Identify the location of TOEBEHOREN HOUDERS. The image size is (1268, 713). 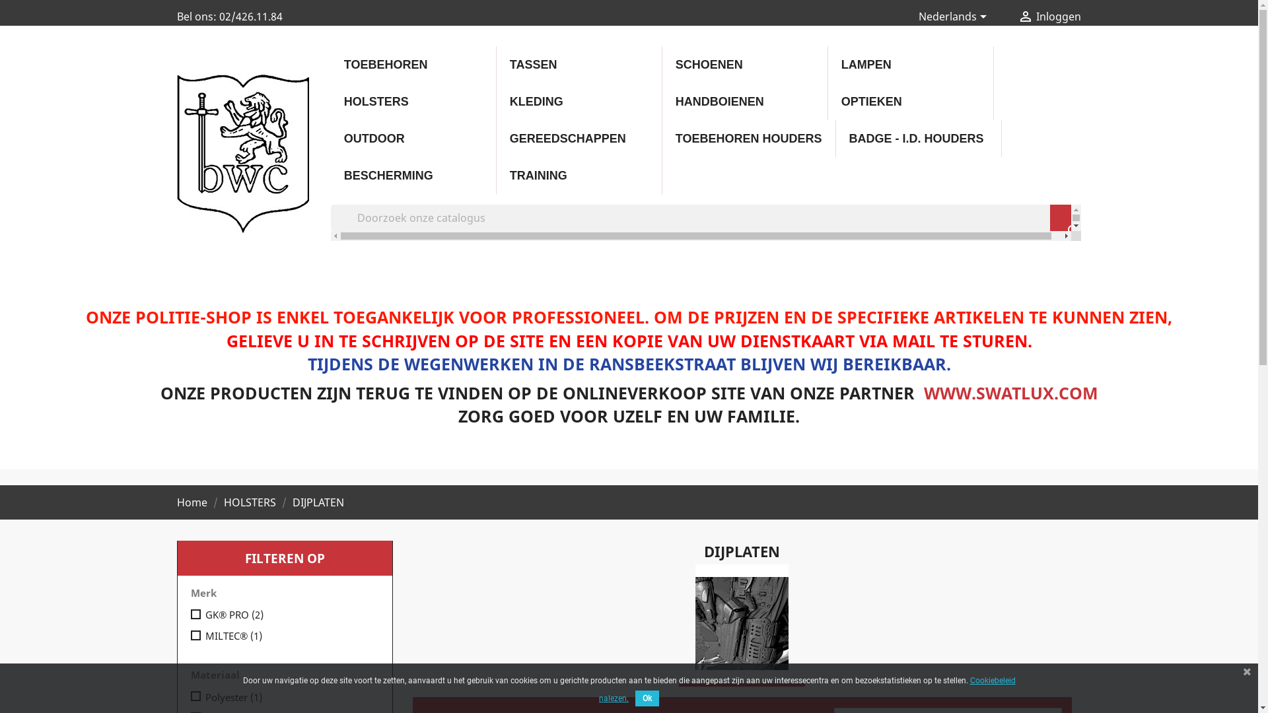
(749, 139).